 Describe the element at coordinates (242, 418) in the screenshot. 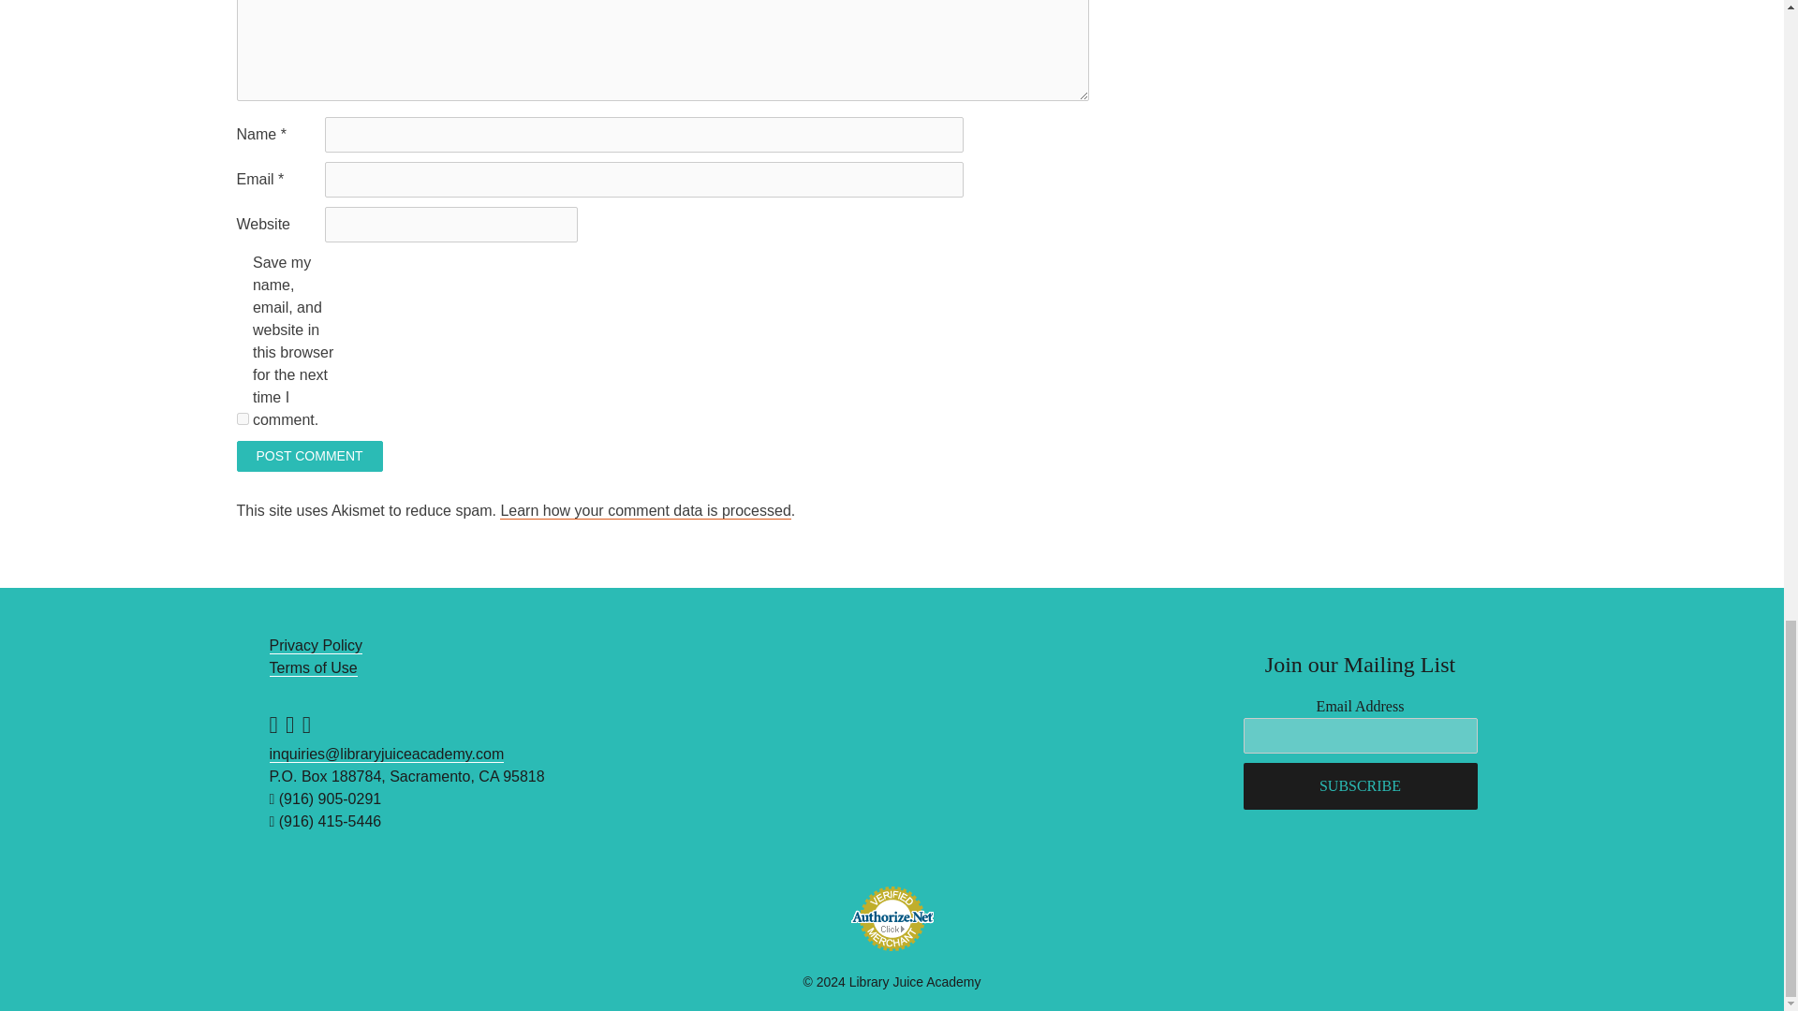

I see `yes` at that location.